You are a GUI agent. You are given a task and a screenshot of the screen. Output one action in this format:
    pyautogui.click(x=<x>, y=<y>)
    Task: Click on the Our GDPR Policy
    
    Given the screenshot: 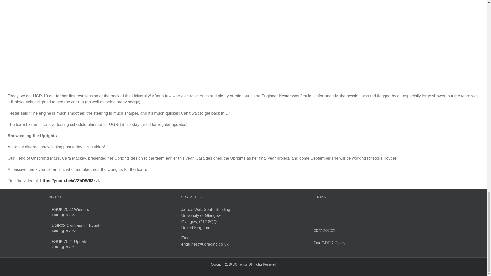 What is the action you would take?
    pyautogui.click(x=329, y=243)
    